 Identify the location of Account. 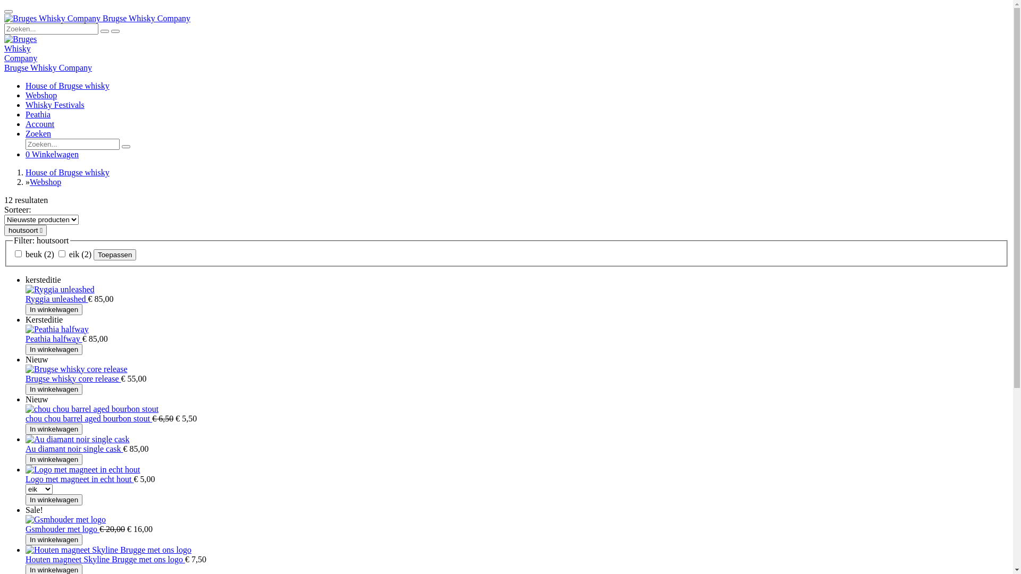
(40, 124).